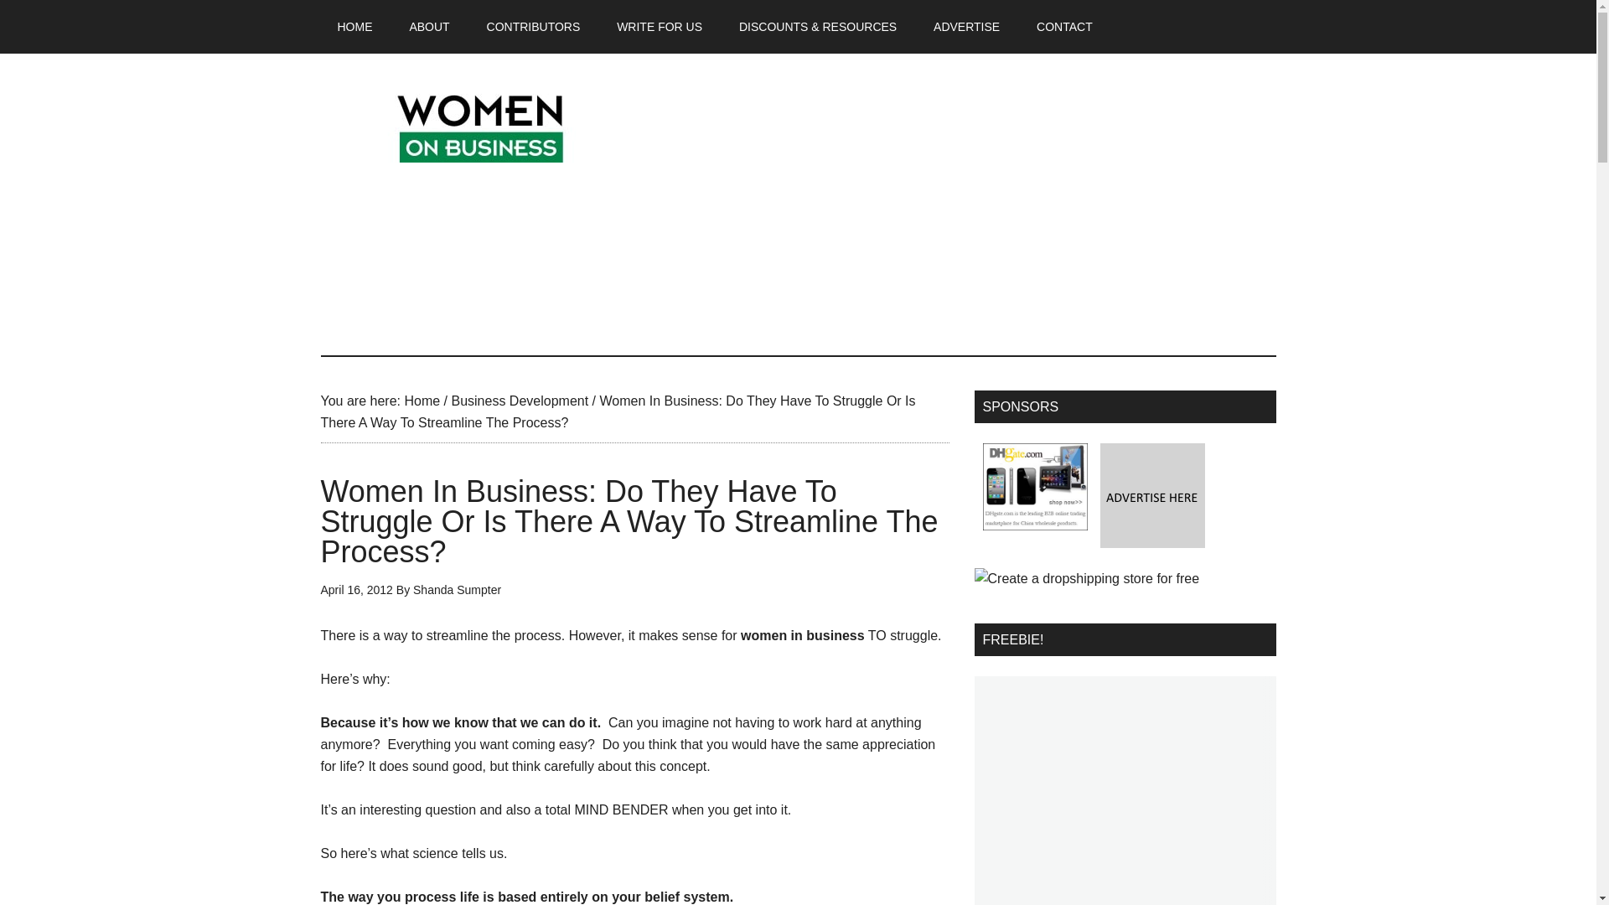 Image resolution: width=1609 pixels, height=905 pixels. Describe the element at coordinates (1034, 486) in the screenshot. I see `DHgate - Do business with China wholesalers online` at that location.